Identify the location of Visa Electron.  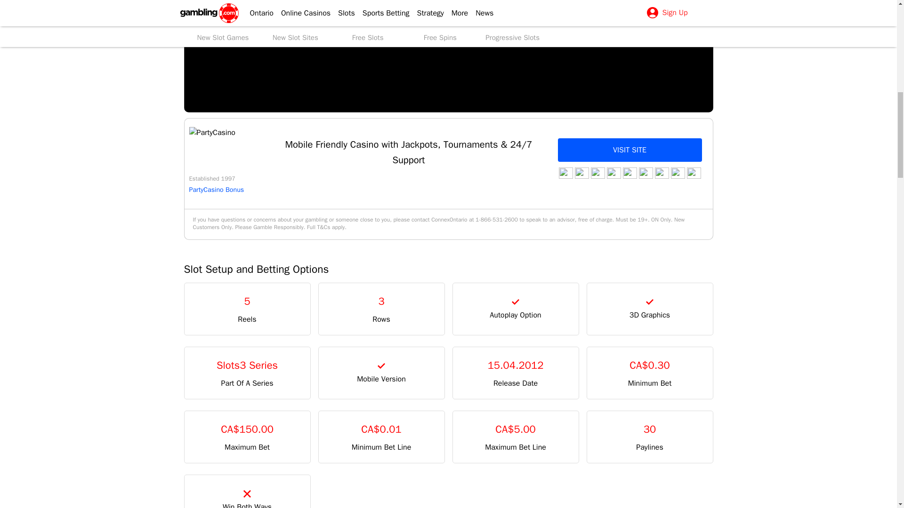
(597, 173).